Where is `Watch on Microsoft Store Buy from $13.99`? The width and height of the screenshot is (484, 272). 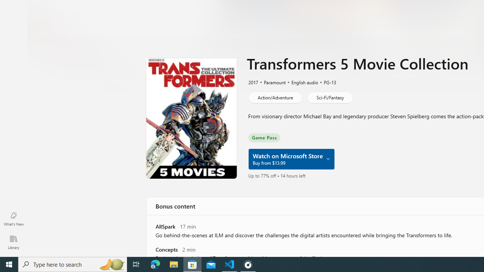 Watch on Microsoft Store Buy from $13.99 is located at coordinates (291, 159).